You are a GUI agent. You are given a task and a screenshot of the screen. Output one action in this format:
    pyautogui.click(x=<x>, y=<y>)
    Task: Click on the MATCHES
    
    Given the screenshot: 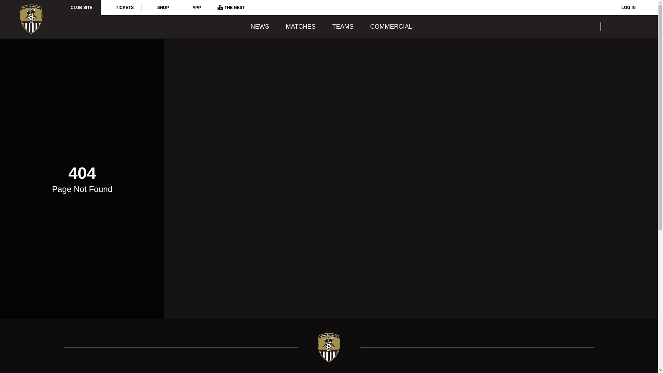 What is the action you would take?
    pyautogui.click(x=300, y=27)
    